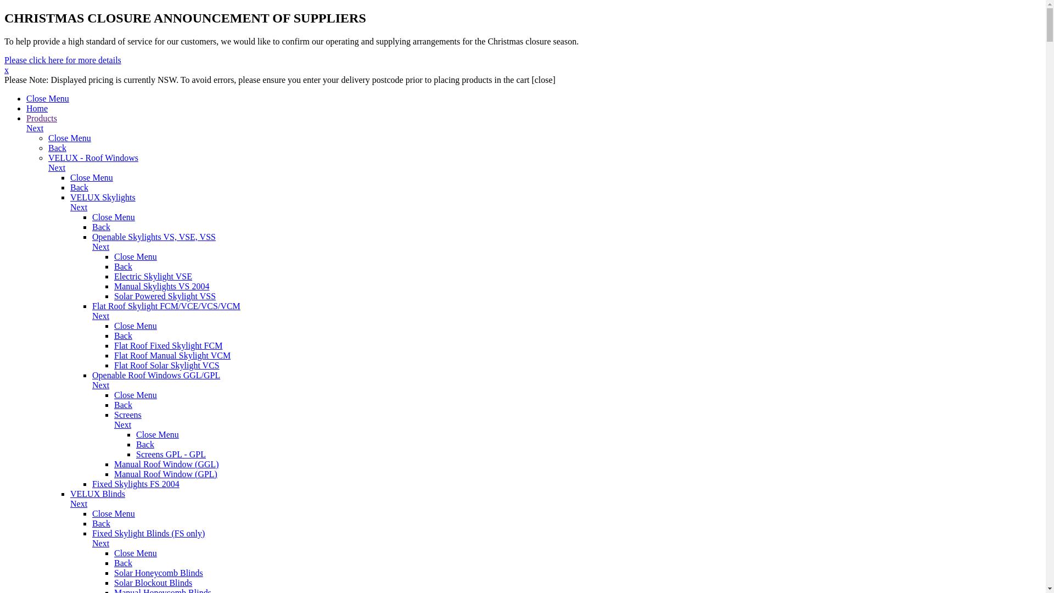 The height and width of the screenshot is (593, 1054). Describe the element at coordinates (136, 395) in the screenshot. I see `Close Menu` at that location.